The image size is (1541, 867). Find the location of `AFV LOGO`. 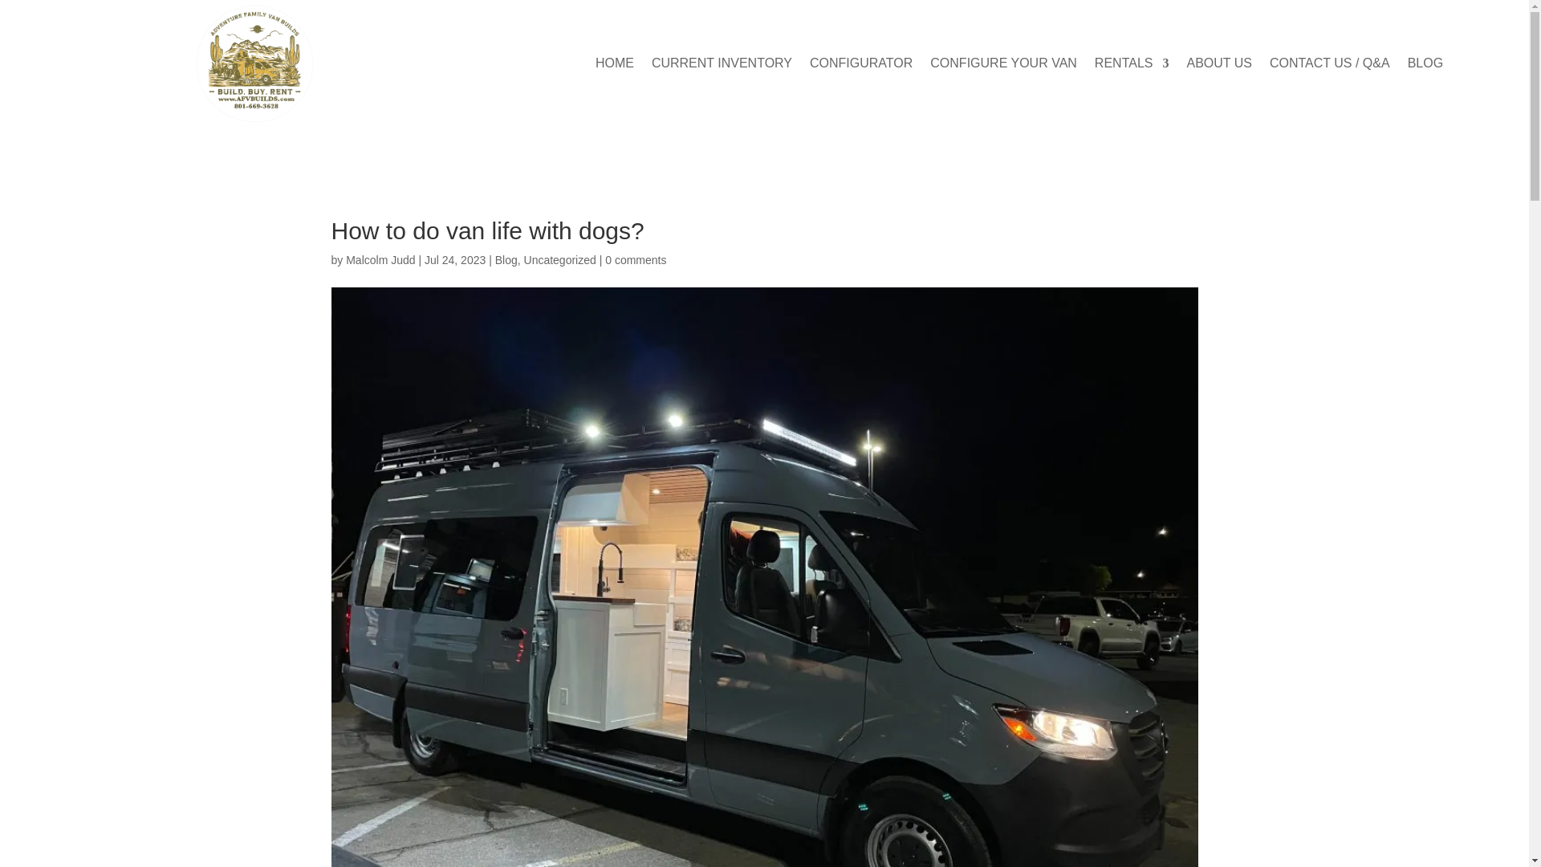

AFV LOGO is located at coordinates (255, 63).